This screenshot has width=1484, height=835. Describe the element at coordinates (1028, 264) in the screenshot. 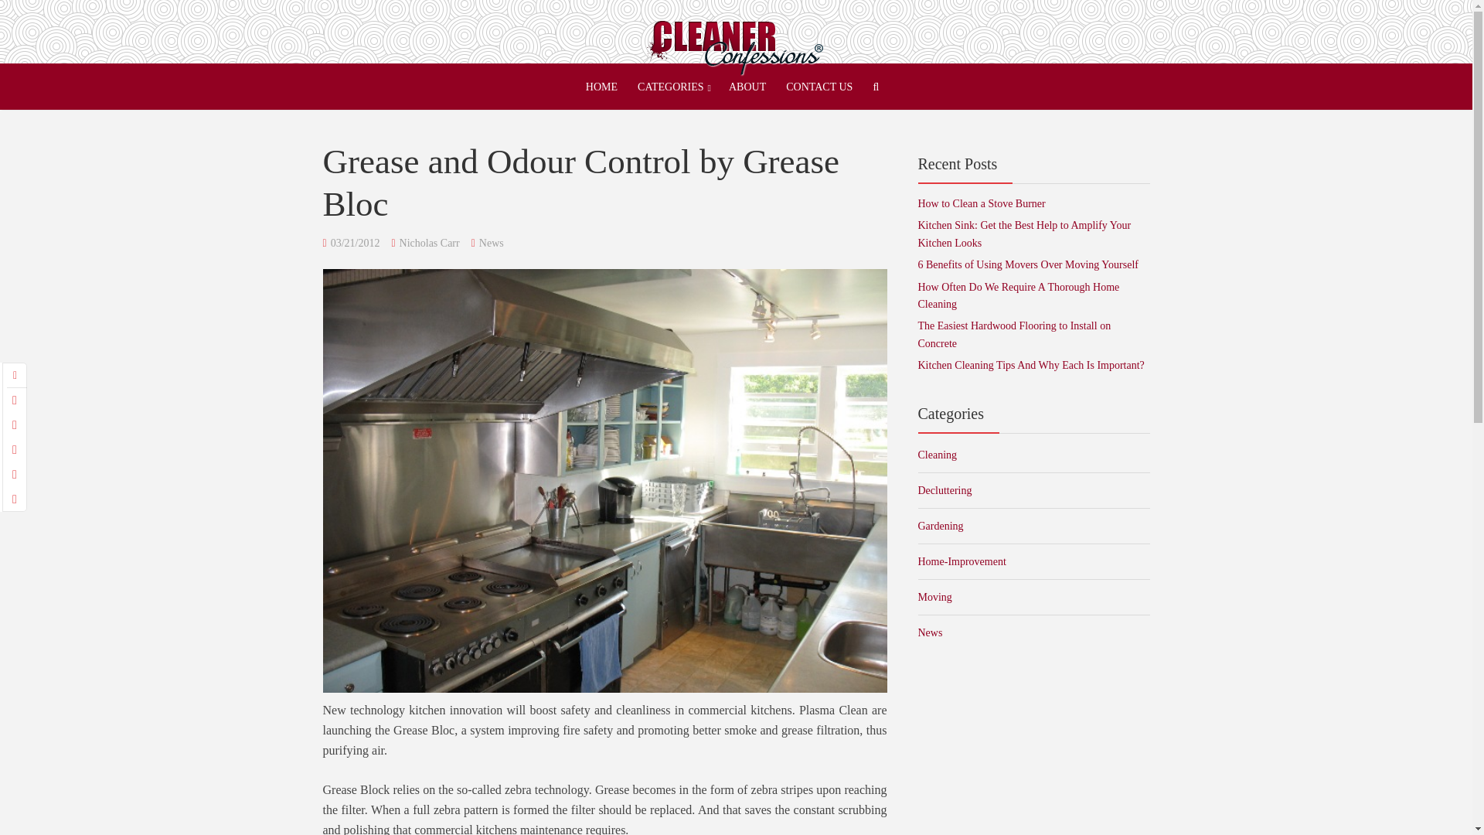

I see `6 Benefits of Using Movers Over Moving Yourself` at that location.